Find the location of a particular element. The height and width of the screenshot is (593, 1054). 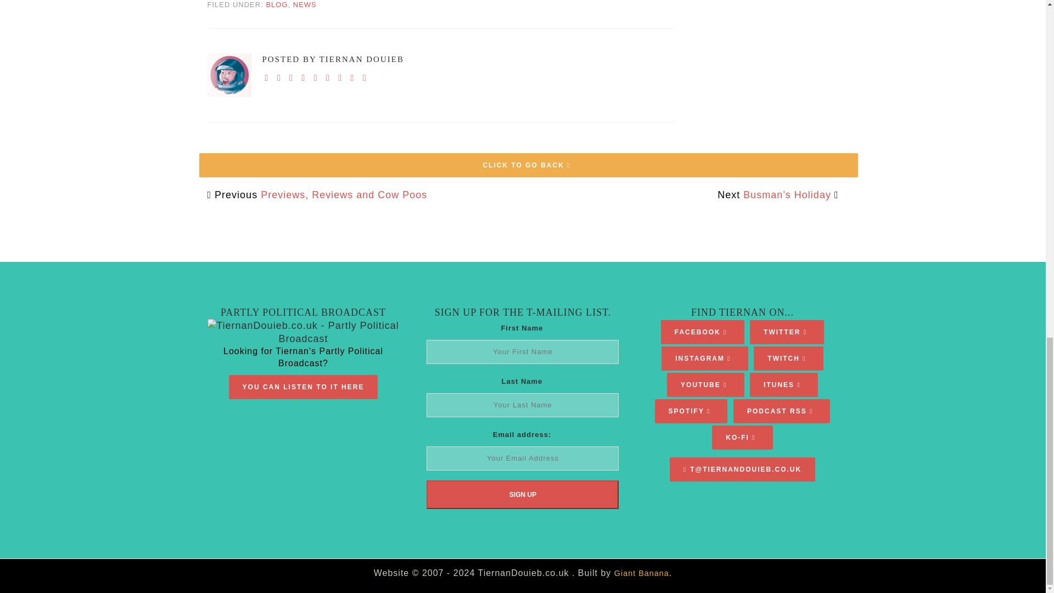

YOU CAN LISTEN TO IT HERE is located at coordinates (303, 387).